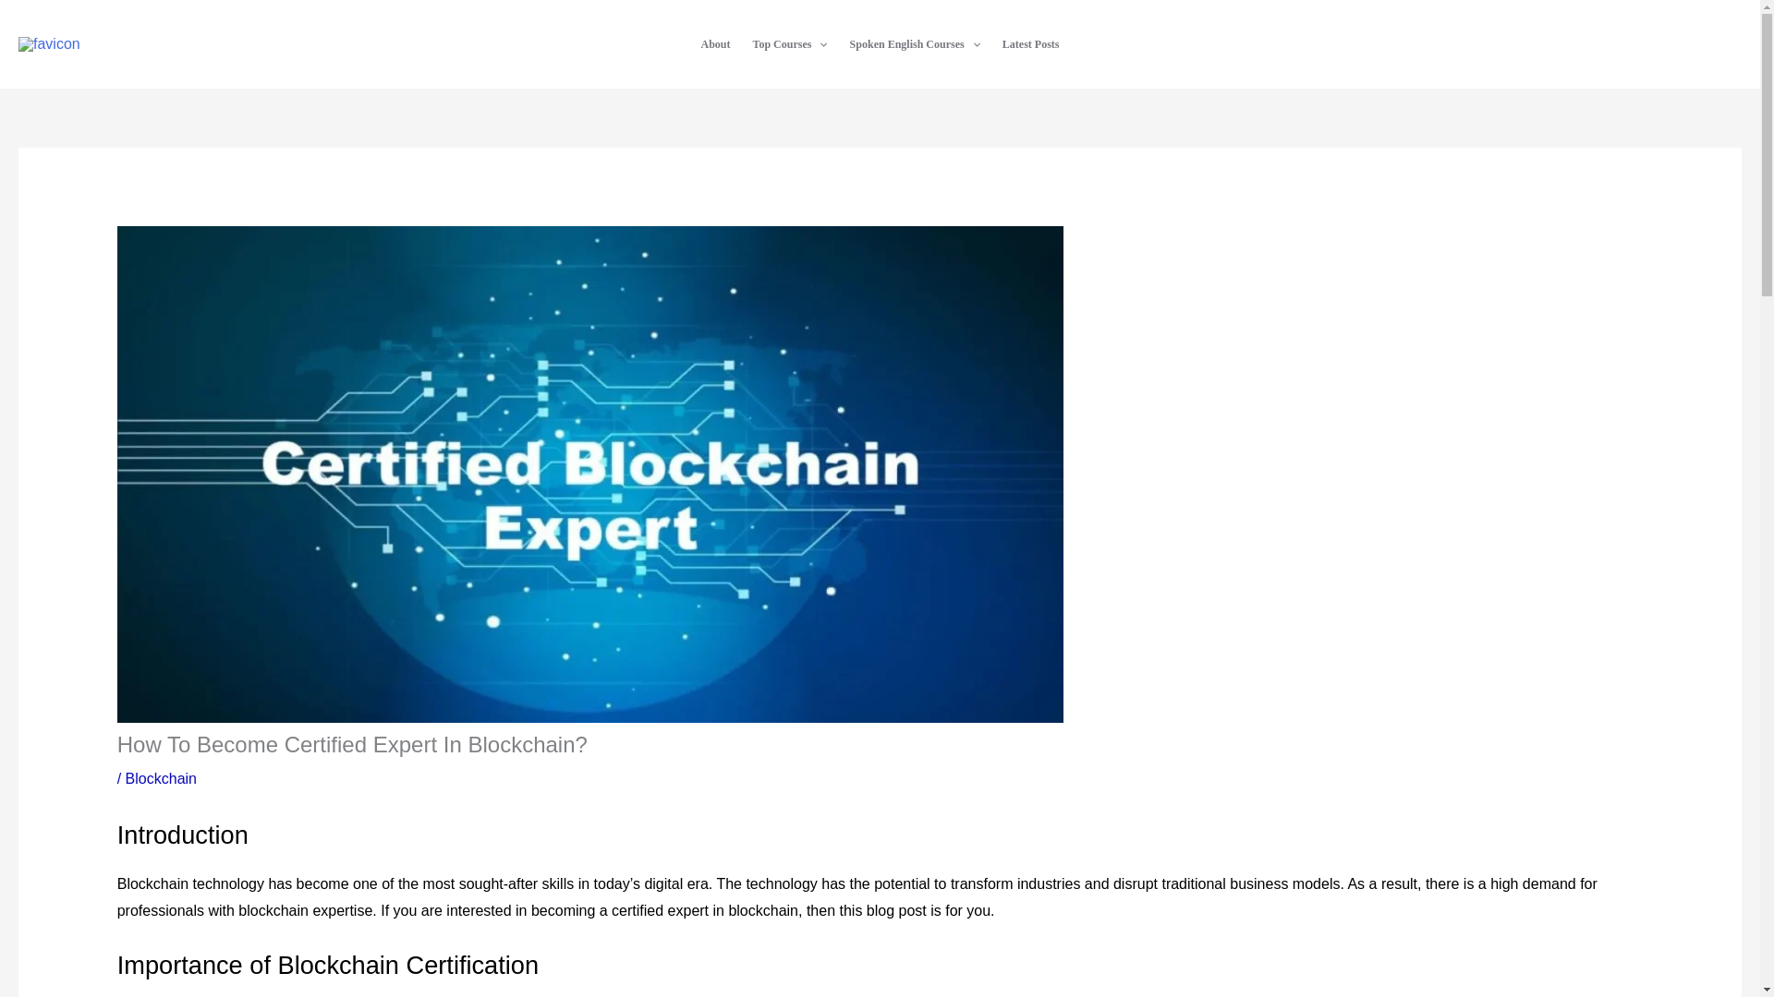 The height and width of the screenshot is (997, 1774). Describe the element at coordinates (161, 778) in the screenshot. I see `Blockchain` at that location.